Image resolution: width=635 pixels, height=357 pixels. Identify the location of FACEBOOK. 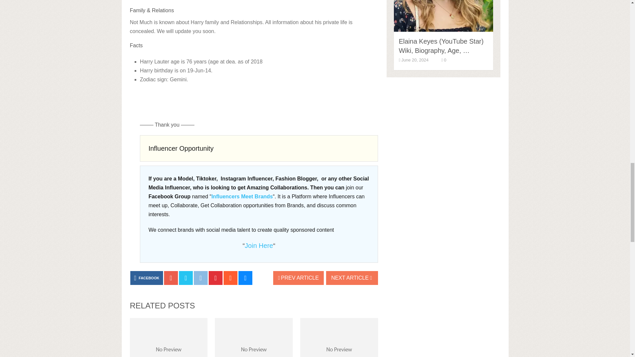
(147, 278).